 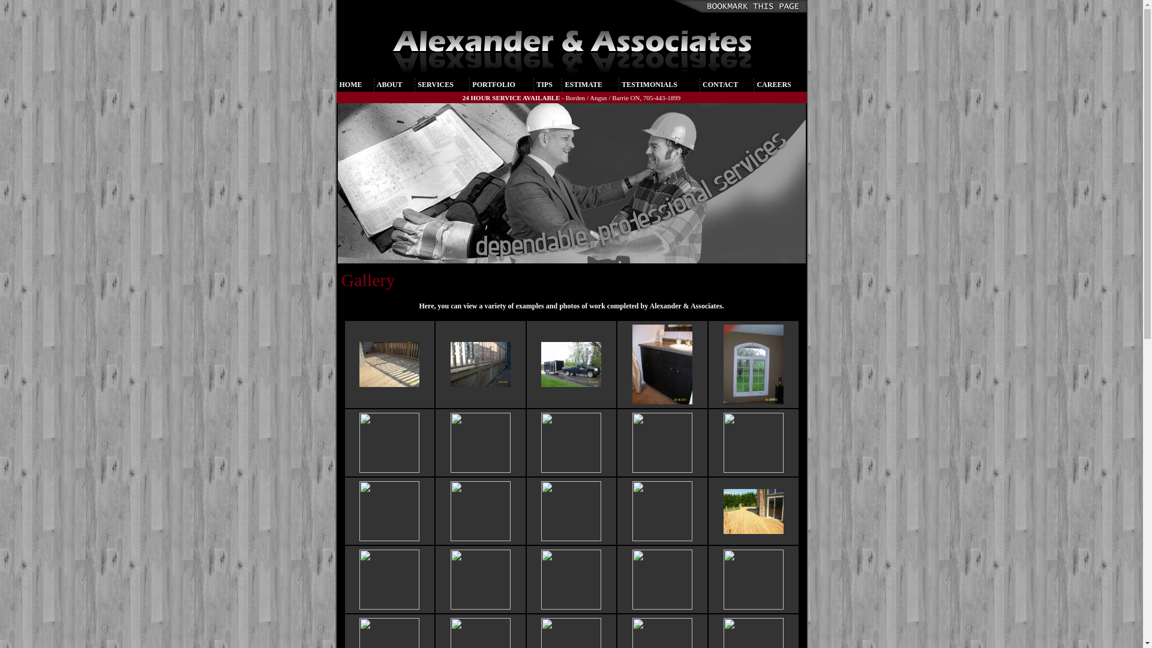 What do you see at coordinates (583, 85) in the screenshot?
I see `ESTIMATE` at bounding box center [583, 85].